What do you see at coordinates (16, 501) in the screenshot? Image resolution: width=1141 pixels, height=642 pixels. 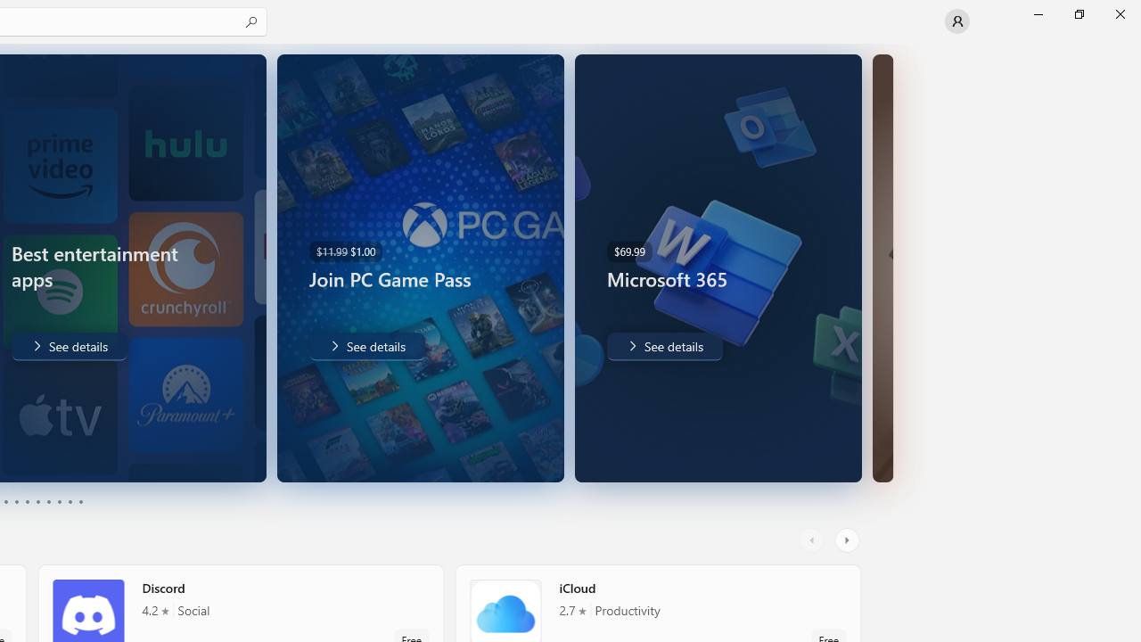 I see `Page 4` at bounding box center [16, 501].